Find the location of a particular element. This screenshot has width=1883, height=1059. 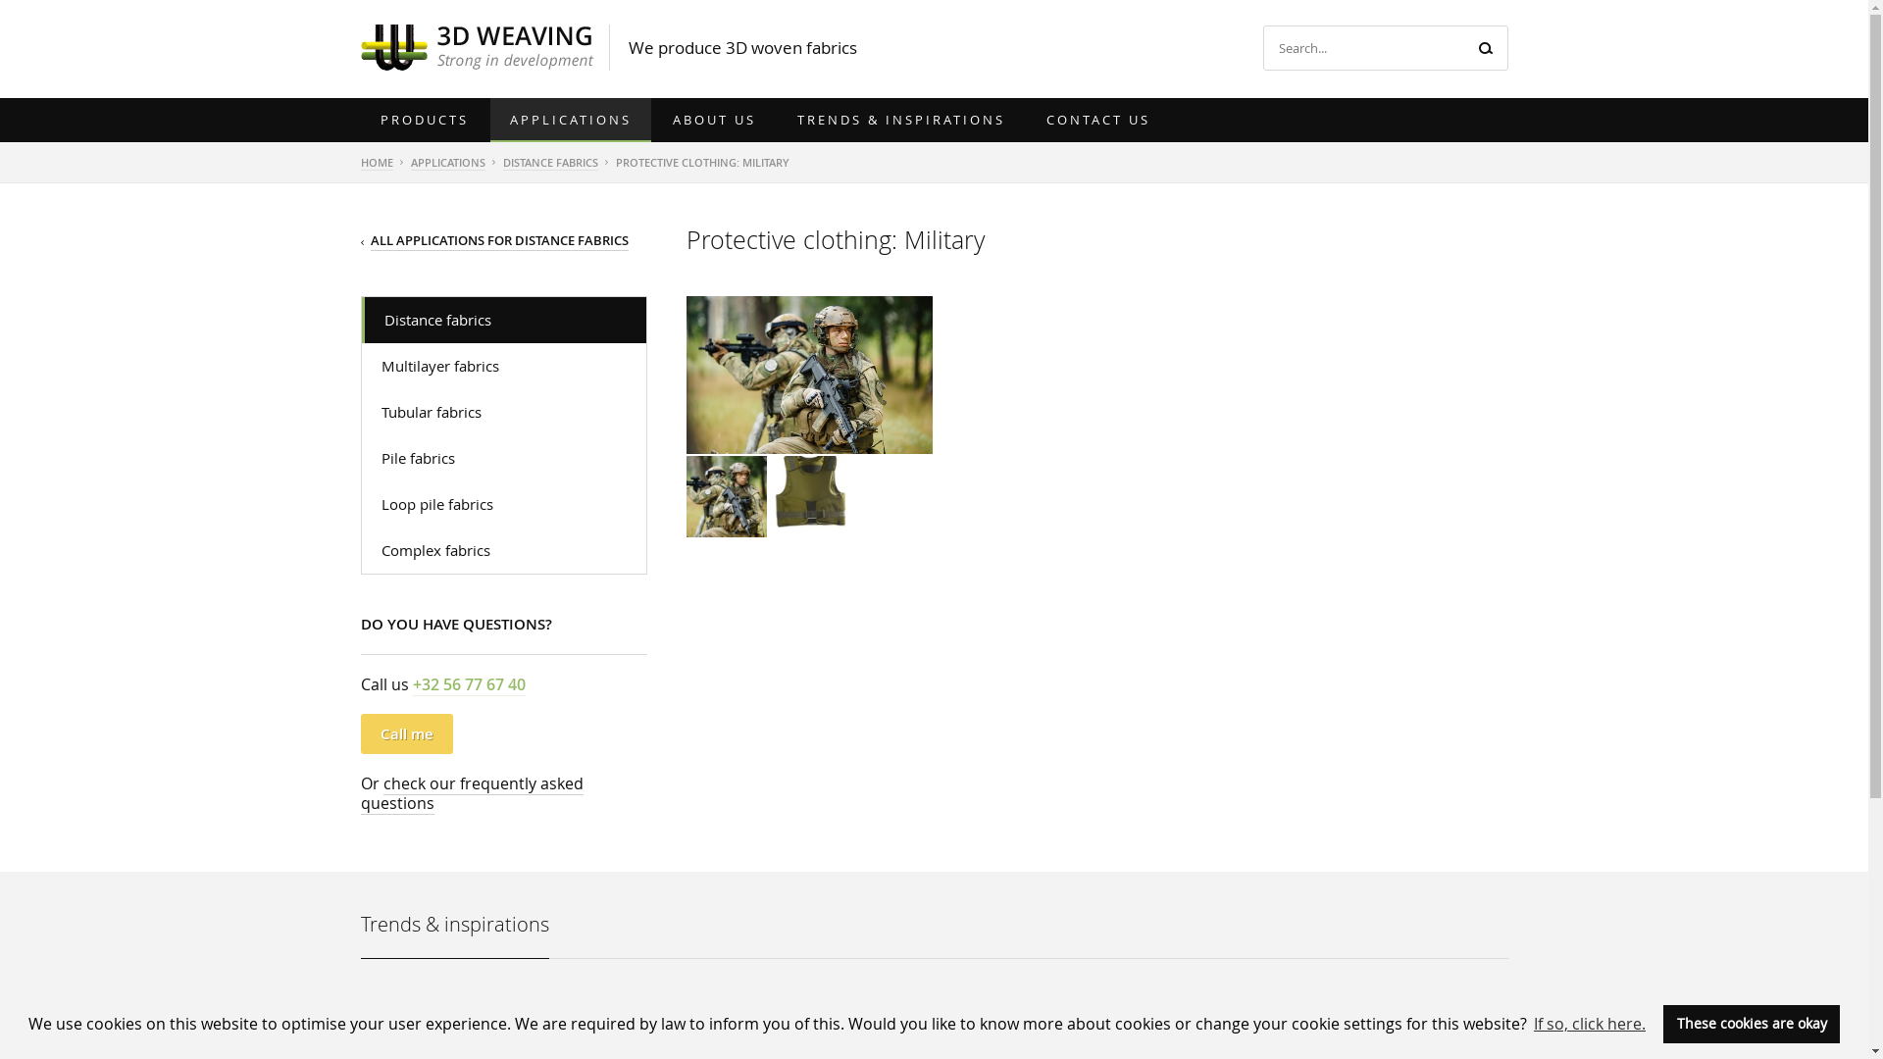

ALL APPLICATIONS FOR DISTANCE FABRICS is located at coordinates (500, 241).